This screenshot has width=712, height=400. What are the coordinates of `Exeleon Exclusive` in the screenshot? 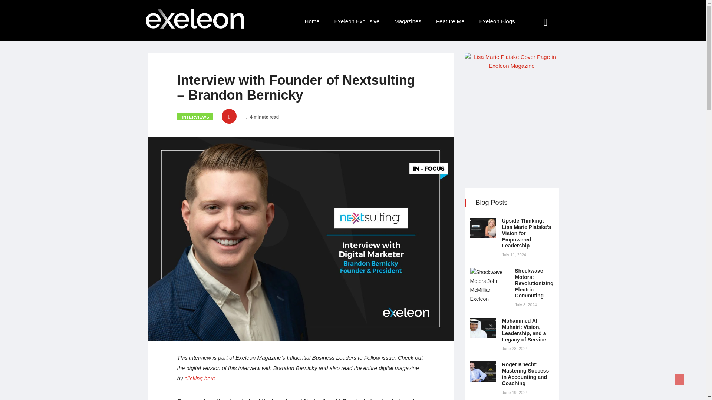 It's located at (357, 21).